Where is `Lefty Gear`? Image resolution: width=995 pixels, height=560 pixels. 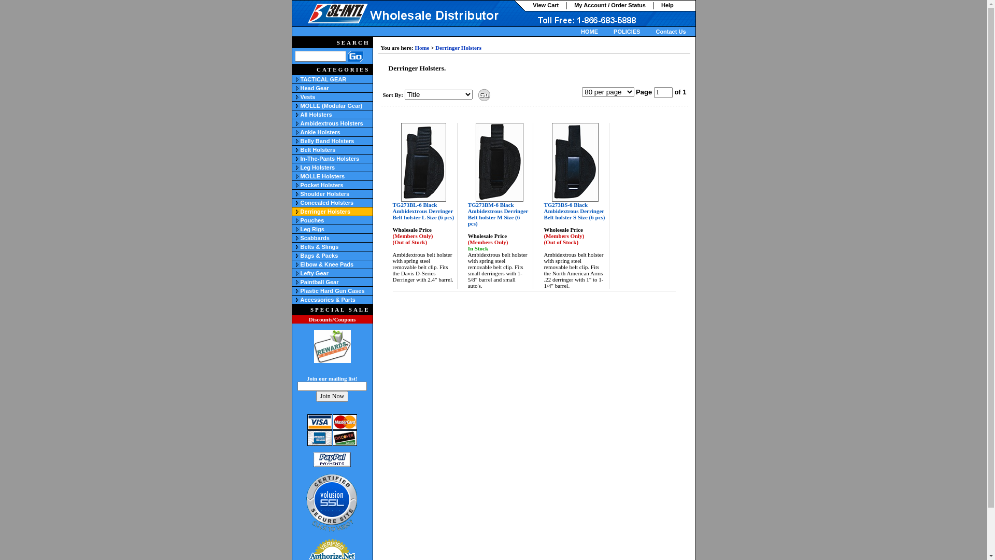 Lefty Gear is located at coordinates (315, 273).